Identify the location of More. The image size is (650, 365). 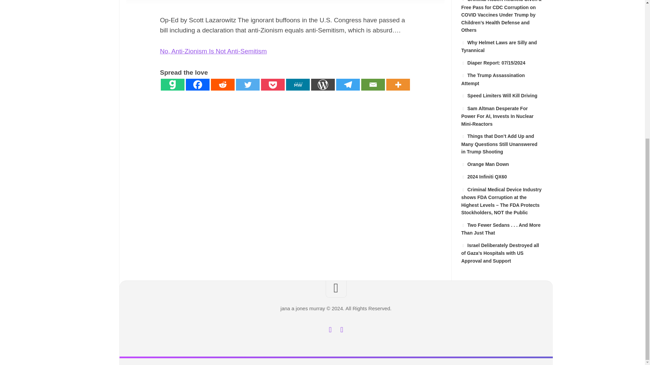
(397, 84).